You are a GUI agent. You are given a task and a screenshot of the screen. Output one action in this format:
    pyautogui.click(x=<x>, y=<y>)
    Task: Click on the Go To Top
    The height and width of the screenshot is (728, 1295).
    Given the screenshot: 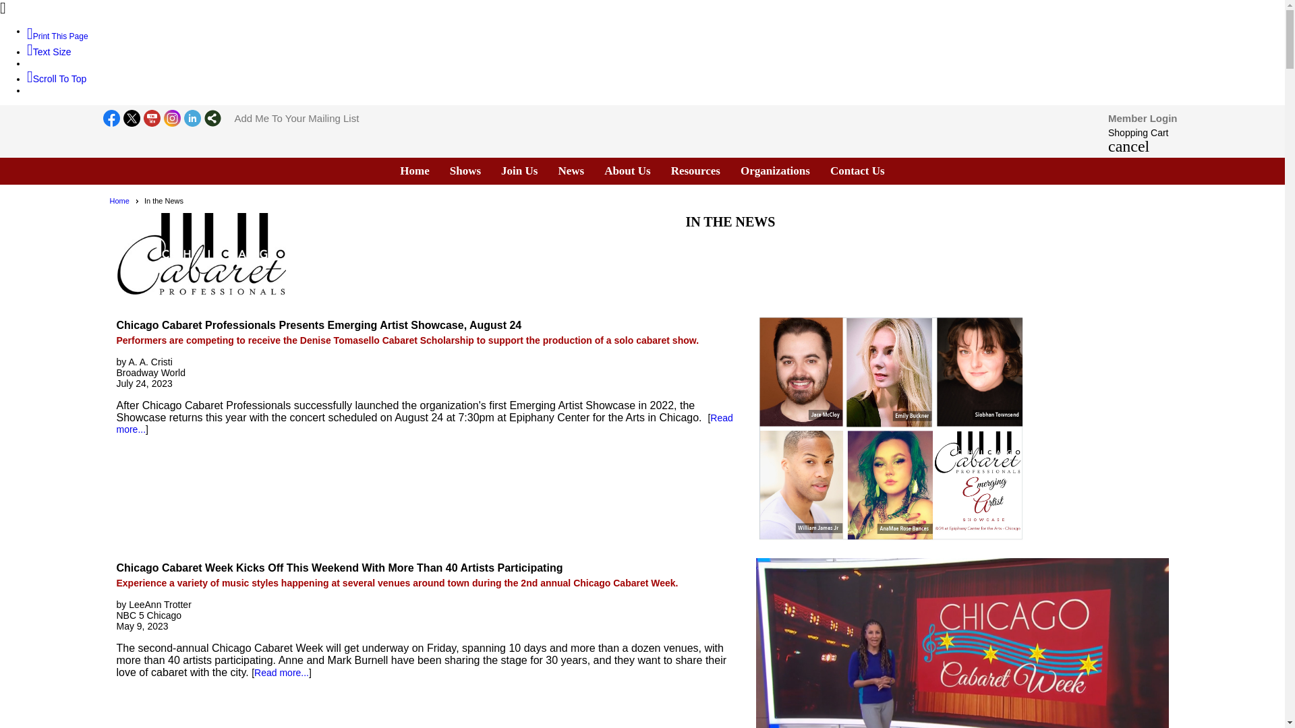 What is the action you would take?
    pyautogui.click(x=57, y=79)
    